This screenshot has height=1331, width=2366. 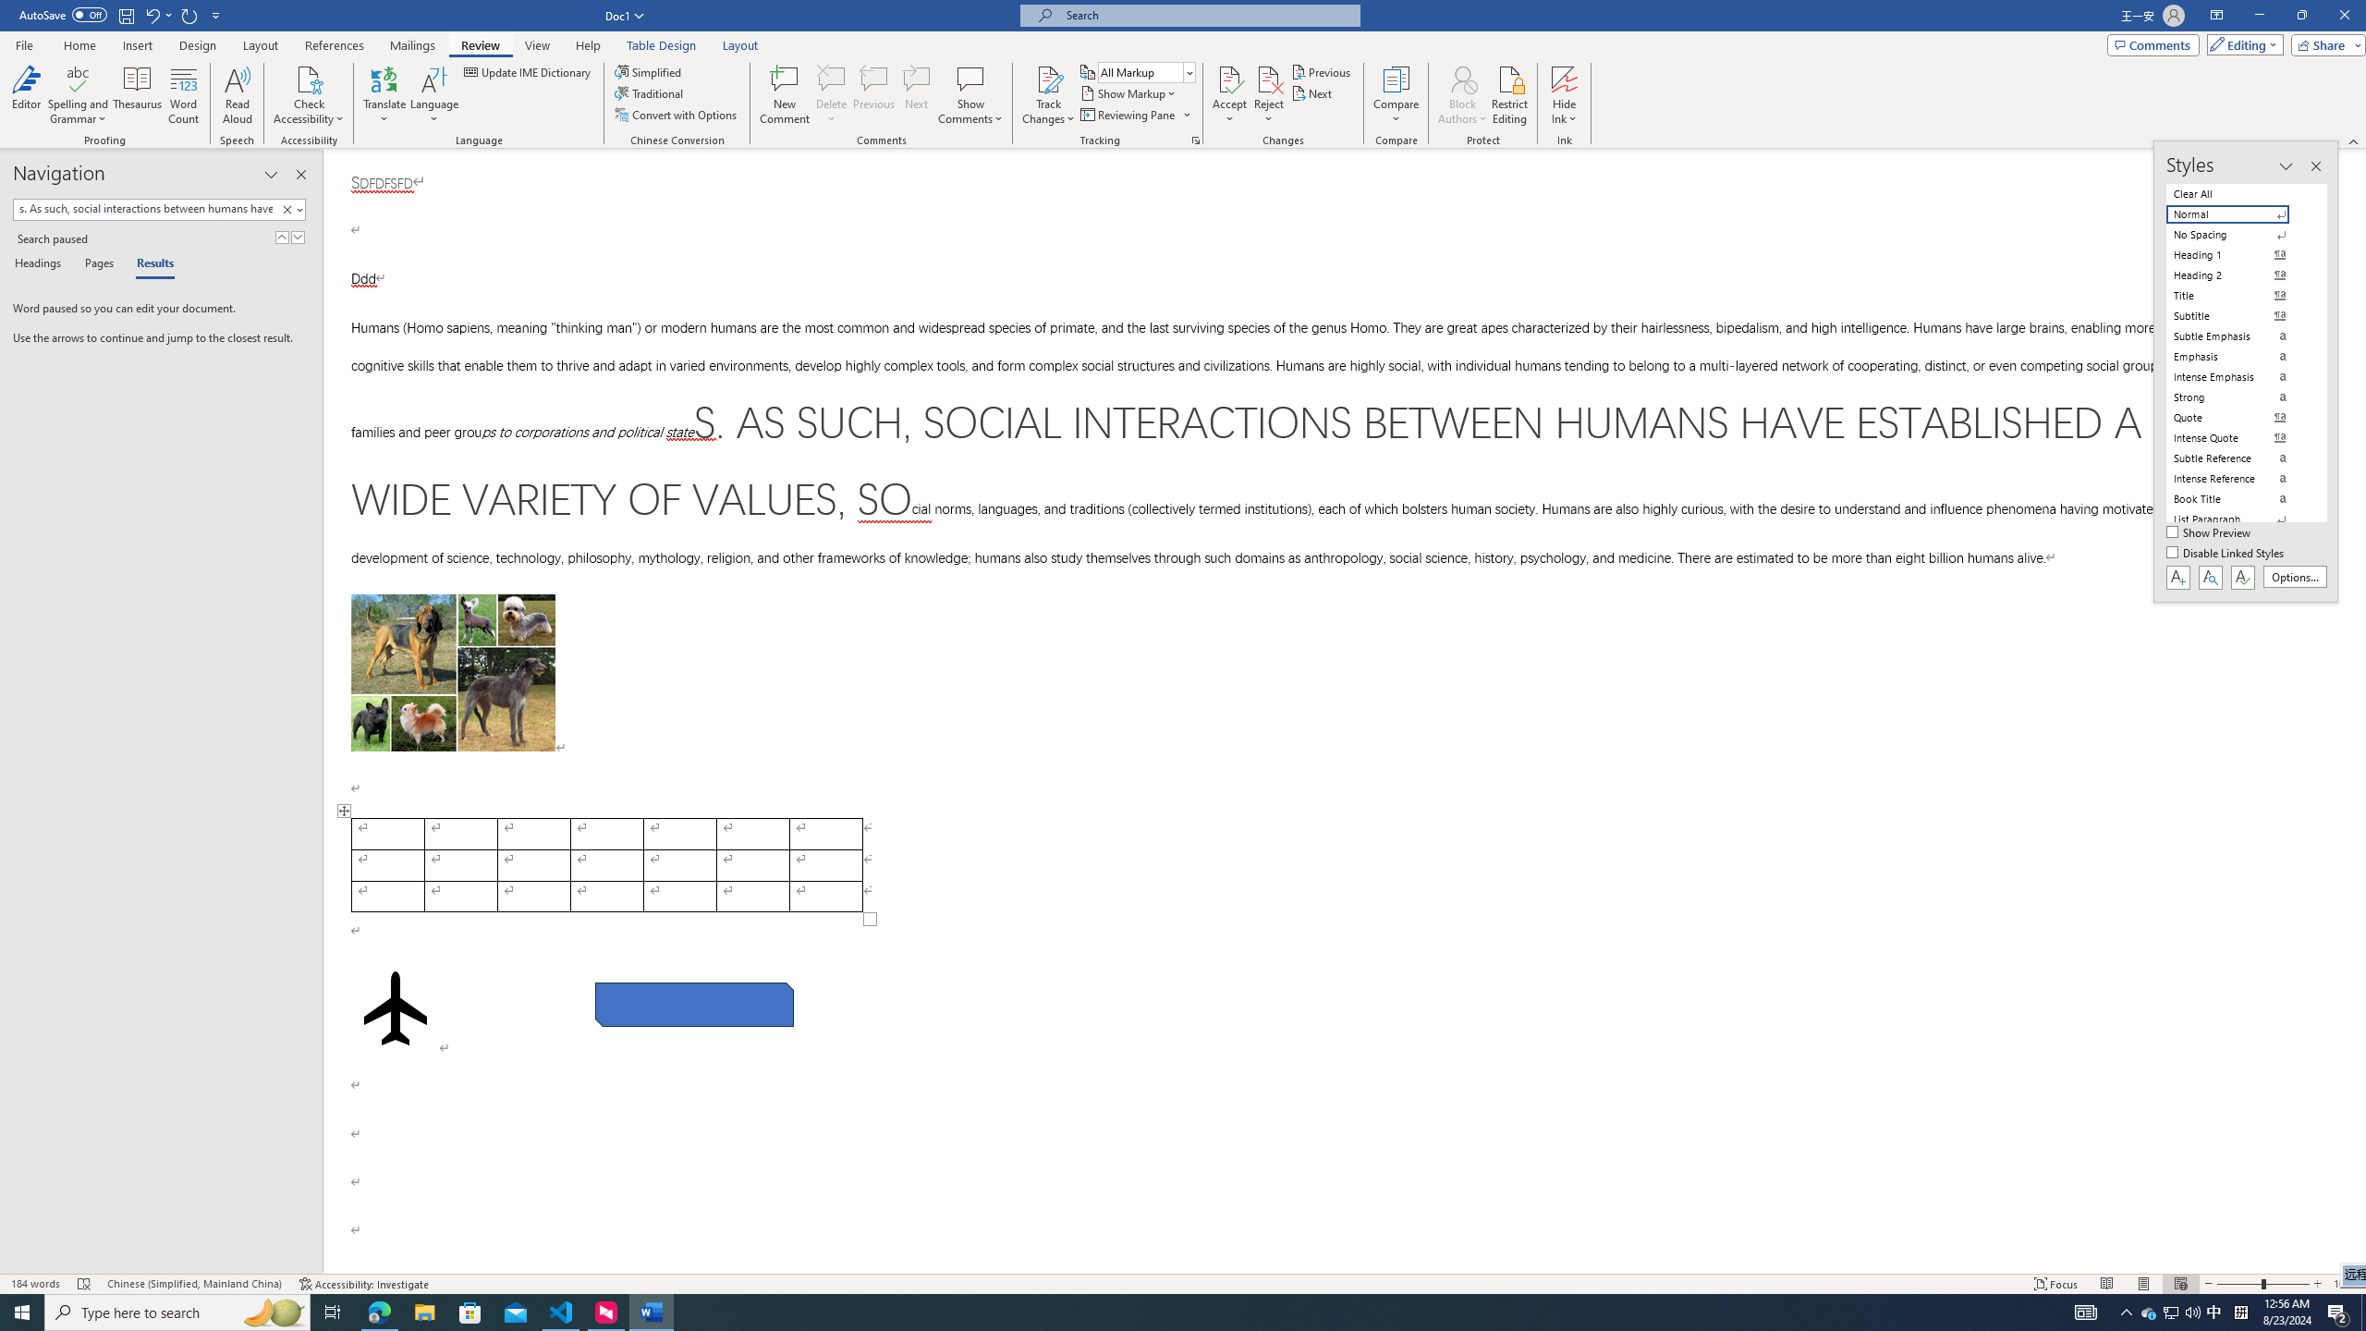 I want to click on Hide Ink, so click(x=1565, y=79).